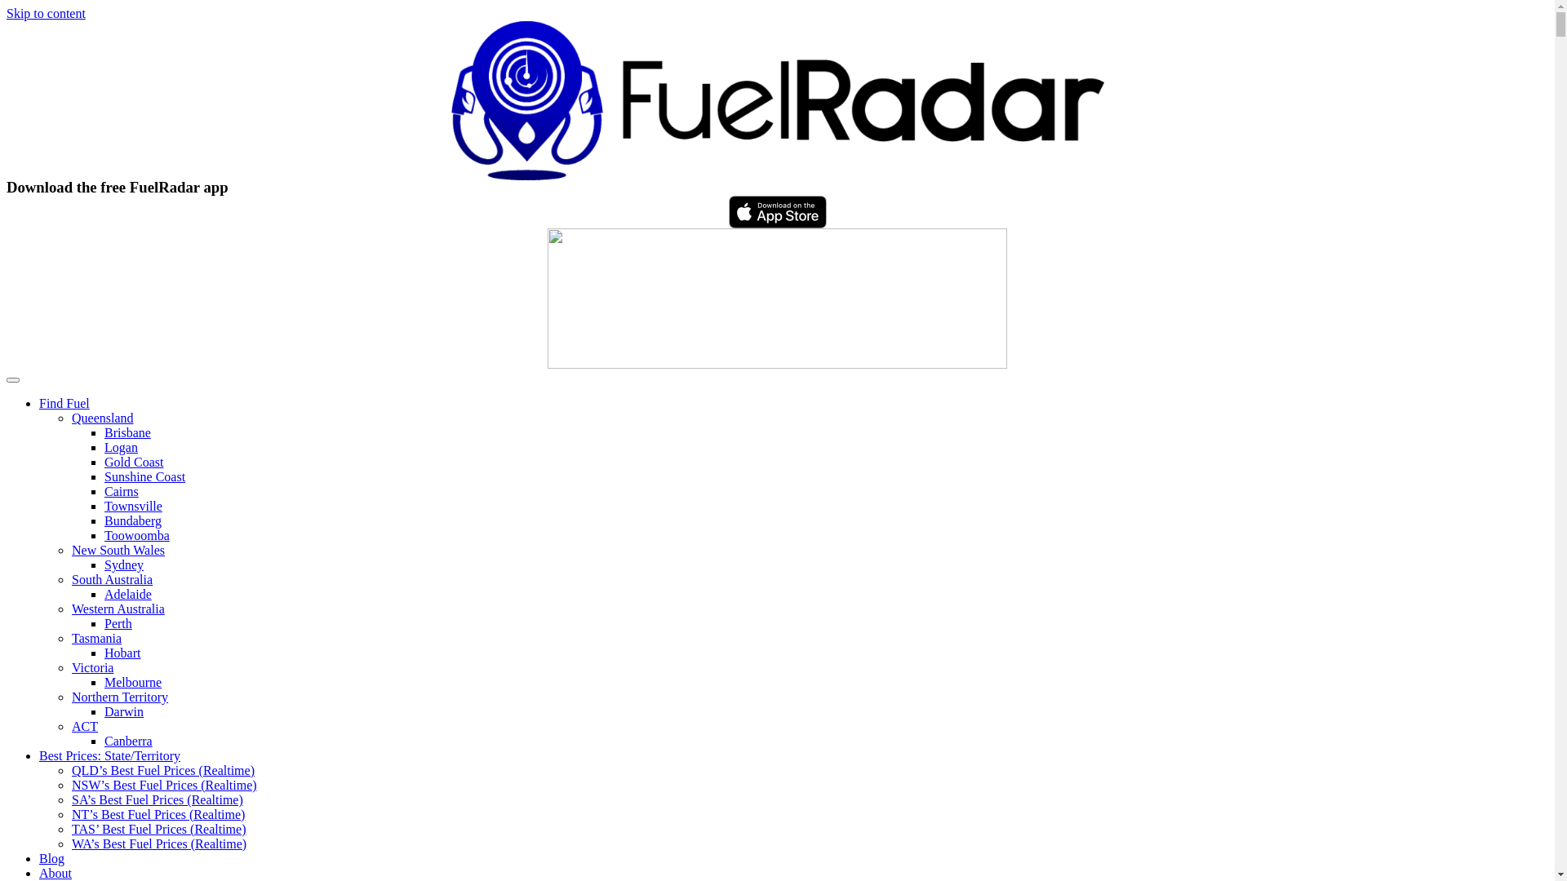 Image resolution: width=1567 pixels, height=881 pixels. I want to click on Darwin, so click(124, 711).